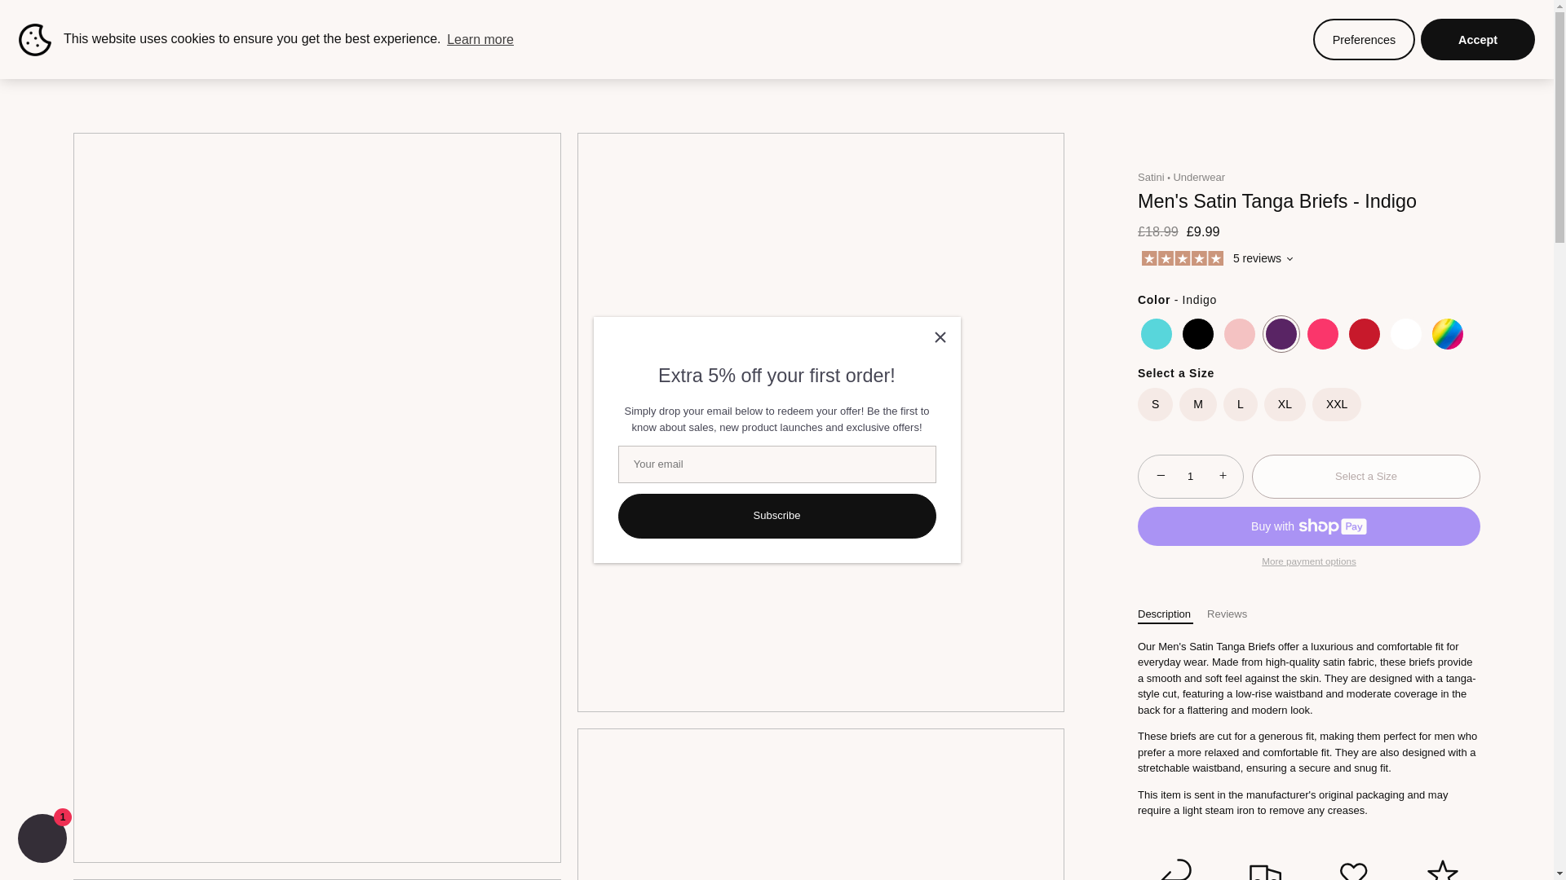  What do you see at coordinates (662, 65) in the screenshot?
I see `Women` at bounding box center [662, 65].